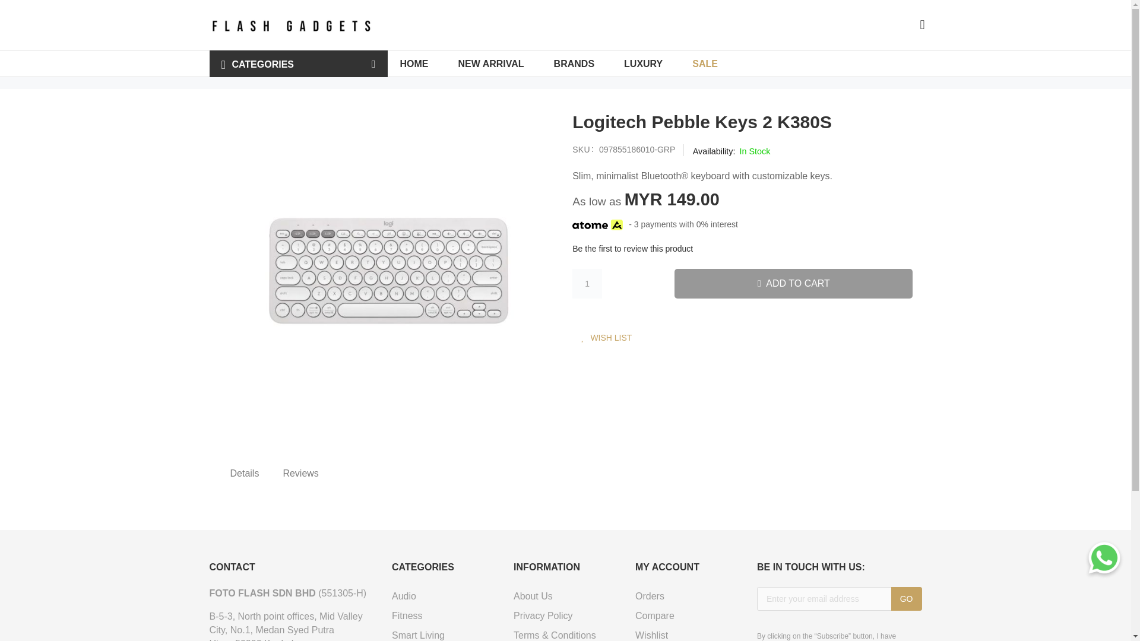 The image size is (1140, 641). I want to click on Wish List, so click(606, 337).